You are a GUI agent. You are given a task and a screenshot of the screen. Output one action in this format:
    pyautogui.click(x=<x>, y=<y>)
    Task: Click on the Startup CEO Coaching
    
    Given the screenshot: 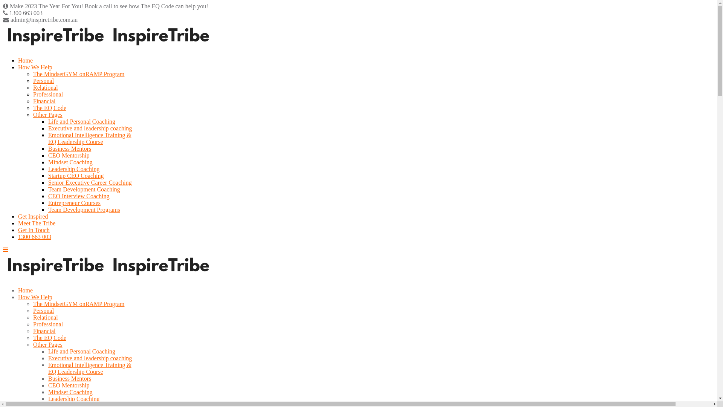 What is the action you would take?
    pyautogui.click(x=76, y=176)
    